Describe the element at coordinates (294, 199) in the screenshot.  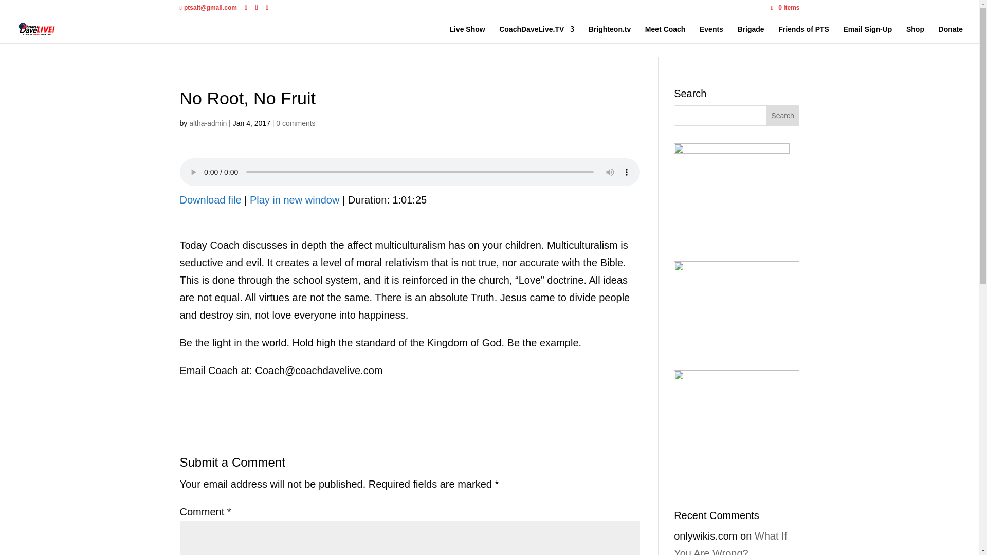
I see `Play in new window` at that location.